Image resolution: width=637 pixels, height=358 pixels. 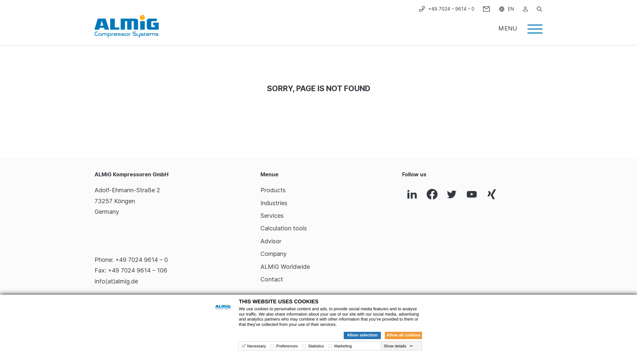 I want to click on info(at)almig.de, so click(x=116, y=281).